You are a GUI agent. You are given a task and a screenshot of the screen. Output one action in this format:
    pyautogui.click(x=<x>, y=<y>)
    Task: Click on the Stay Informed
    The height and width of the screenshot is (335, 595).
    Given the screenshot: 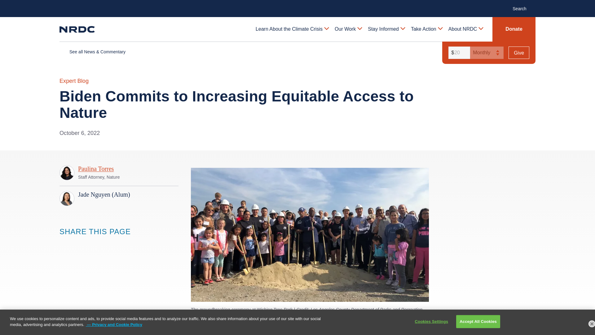 What is the action you would take?
    pyautogui.click(x=386, y=29)
    